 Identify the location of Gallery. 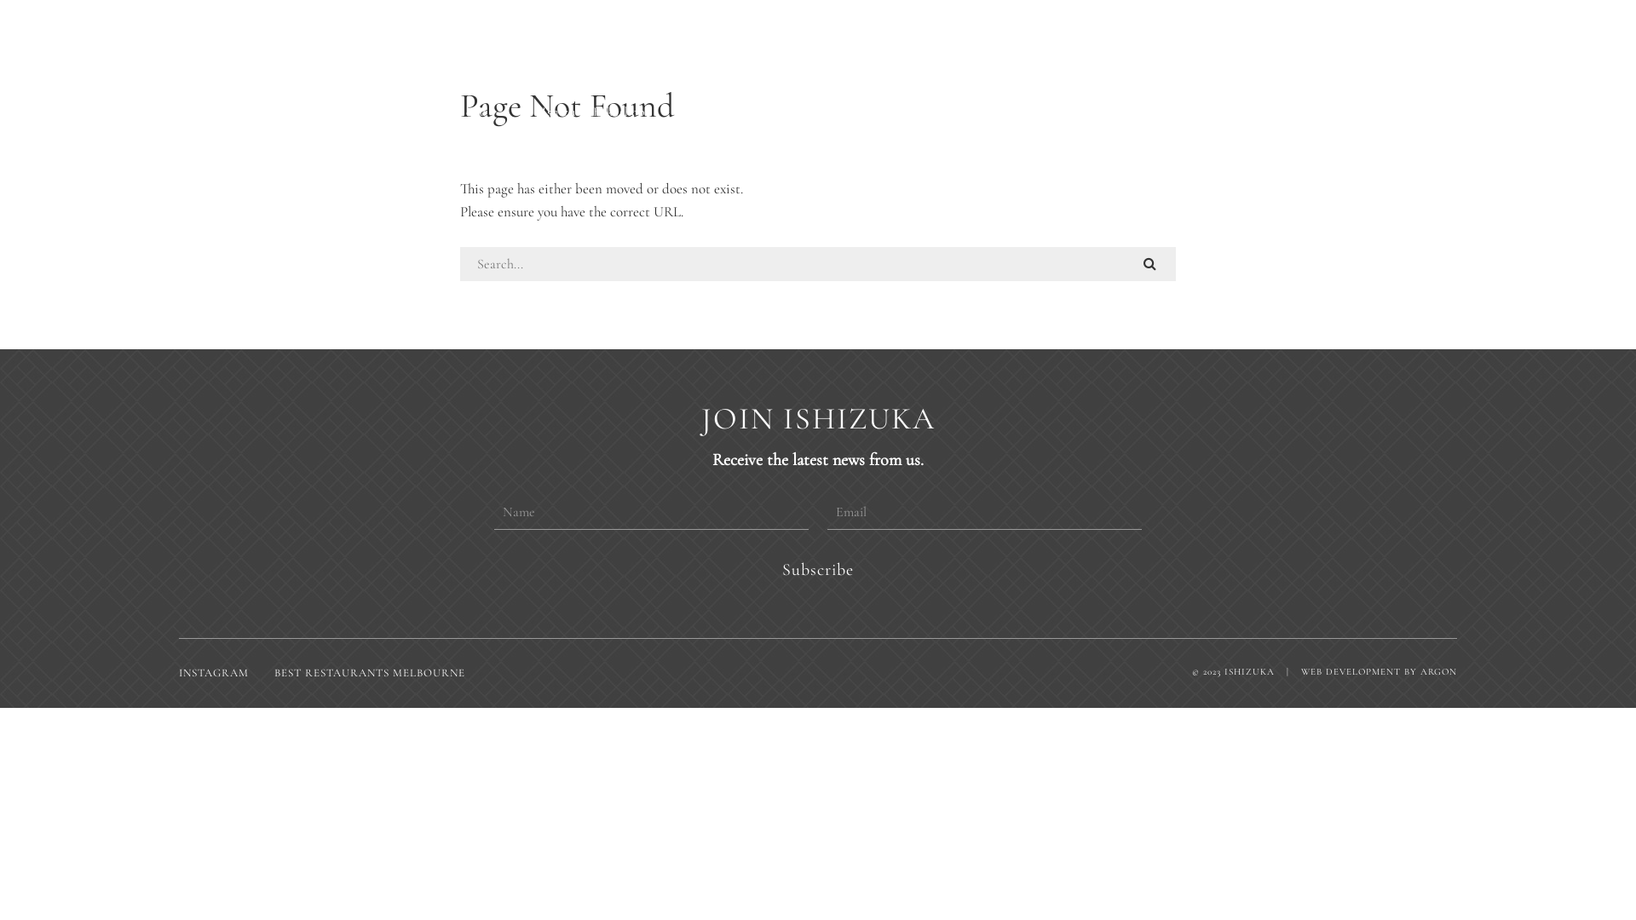
(806, 112).